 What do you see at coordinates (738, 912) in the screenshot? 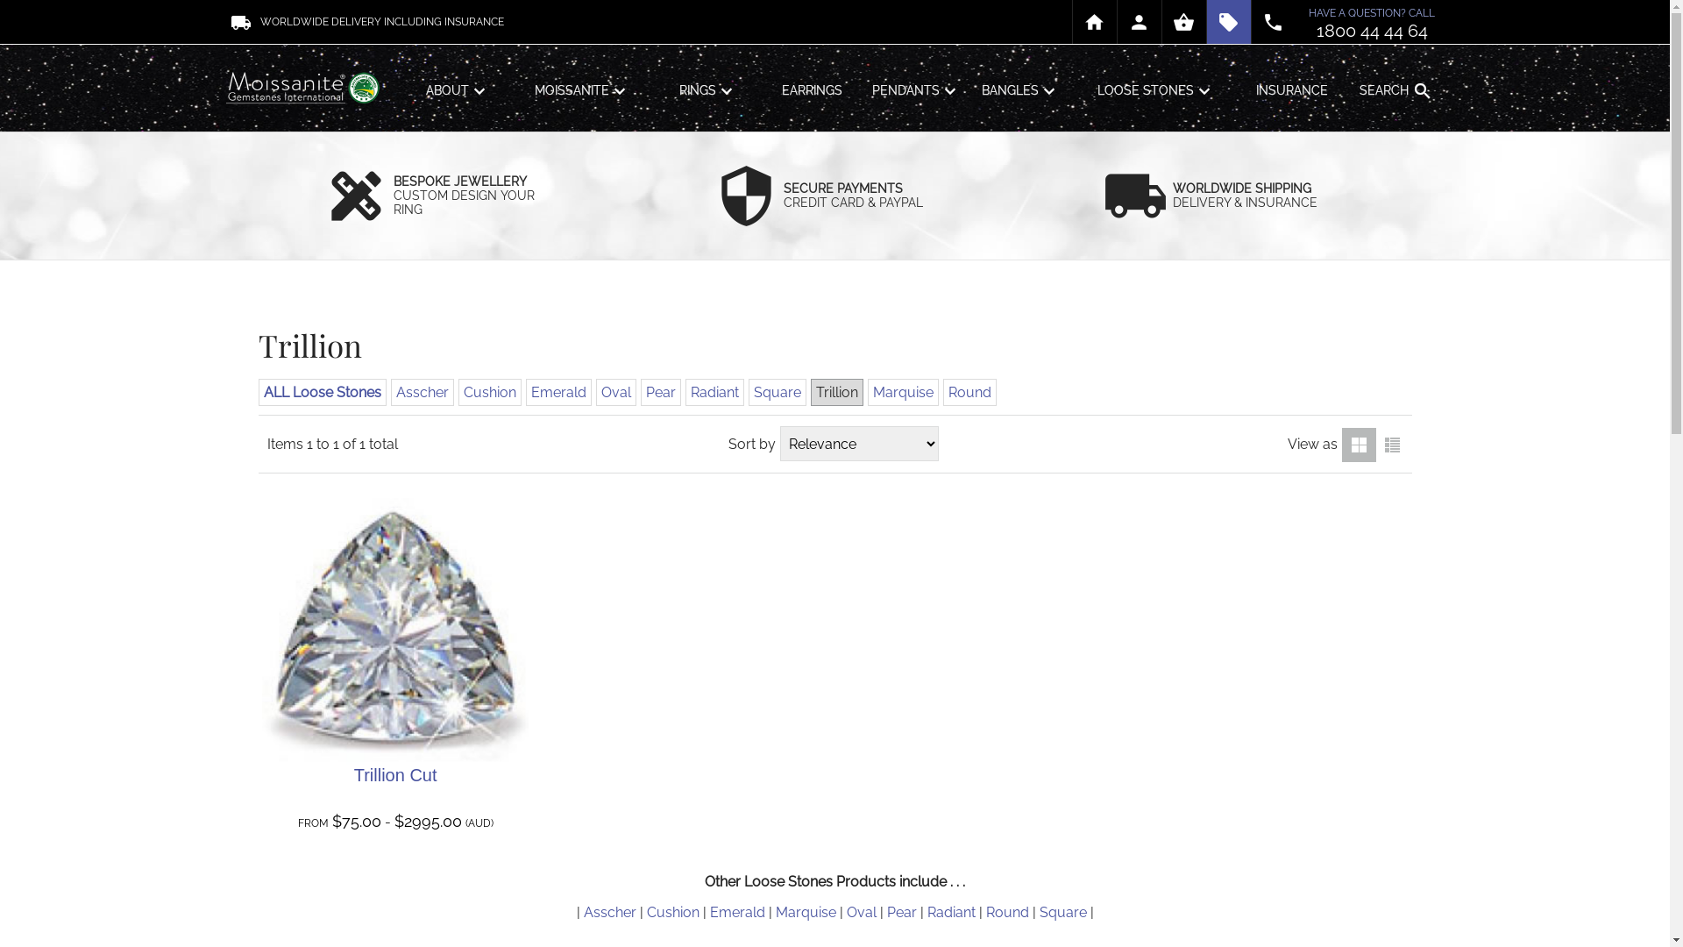
I see `Emerald` at bounding box center [738, 912].